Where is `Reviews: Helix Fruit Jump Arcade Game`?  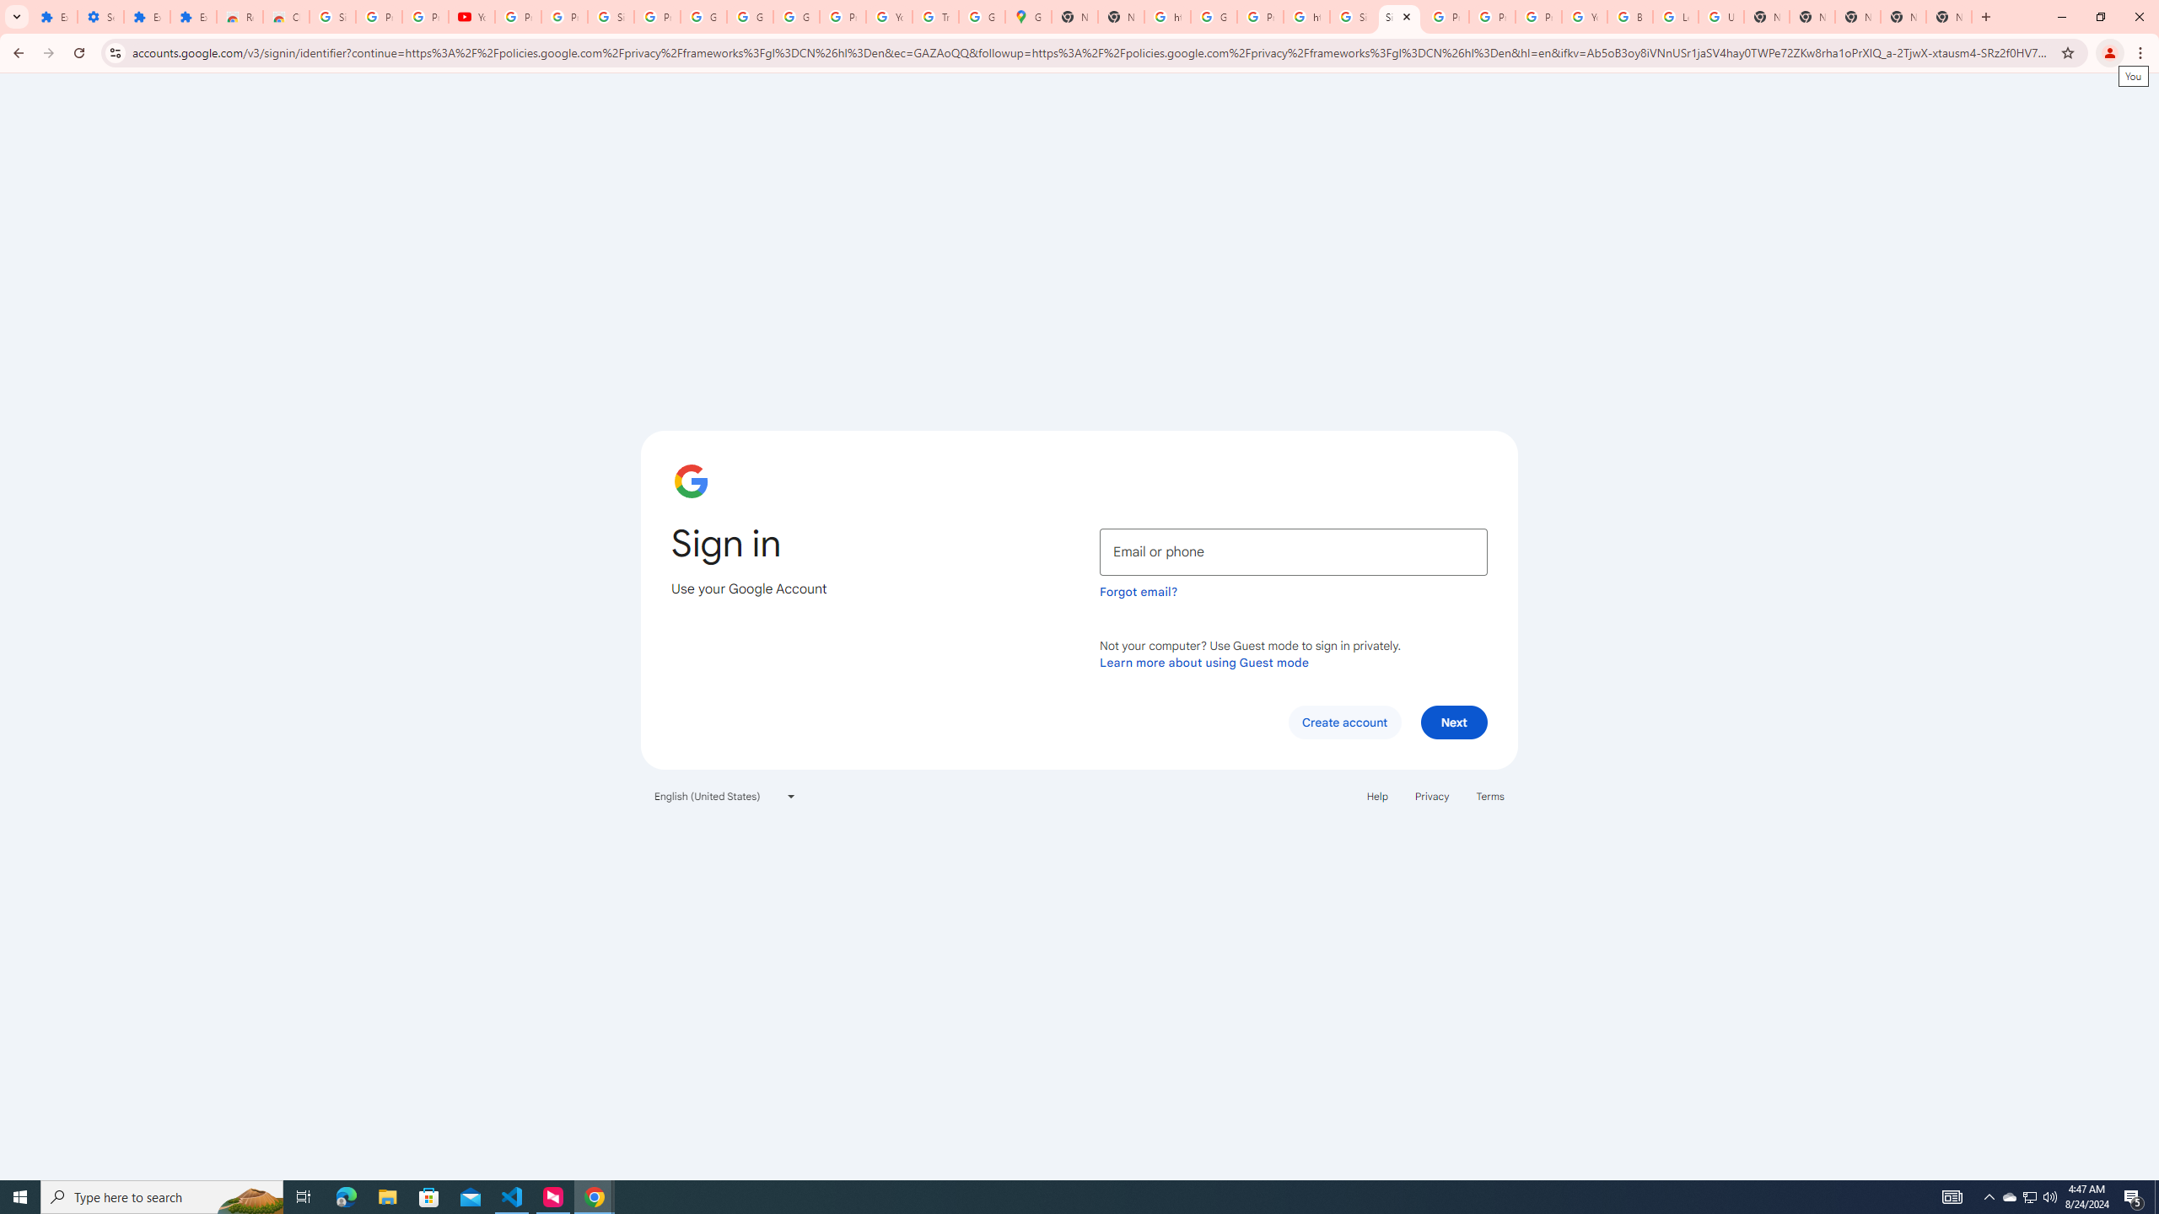 Reviews: Helix Fruit Jump Arcade Game is located at coordinates (240, 17).